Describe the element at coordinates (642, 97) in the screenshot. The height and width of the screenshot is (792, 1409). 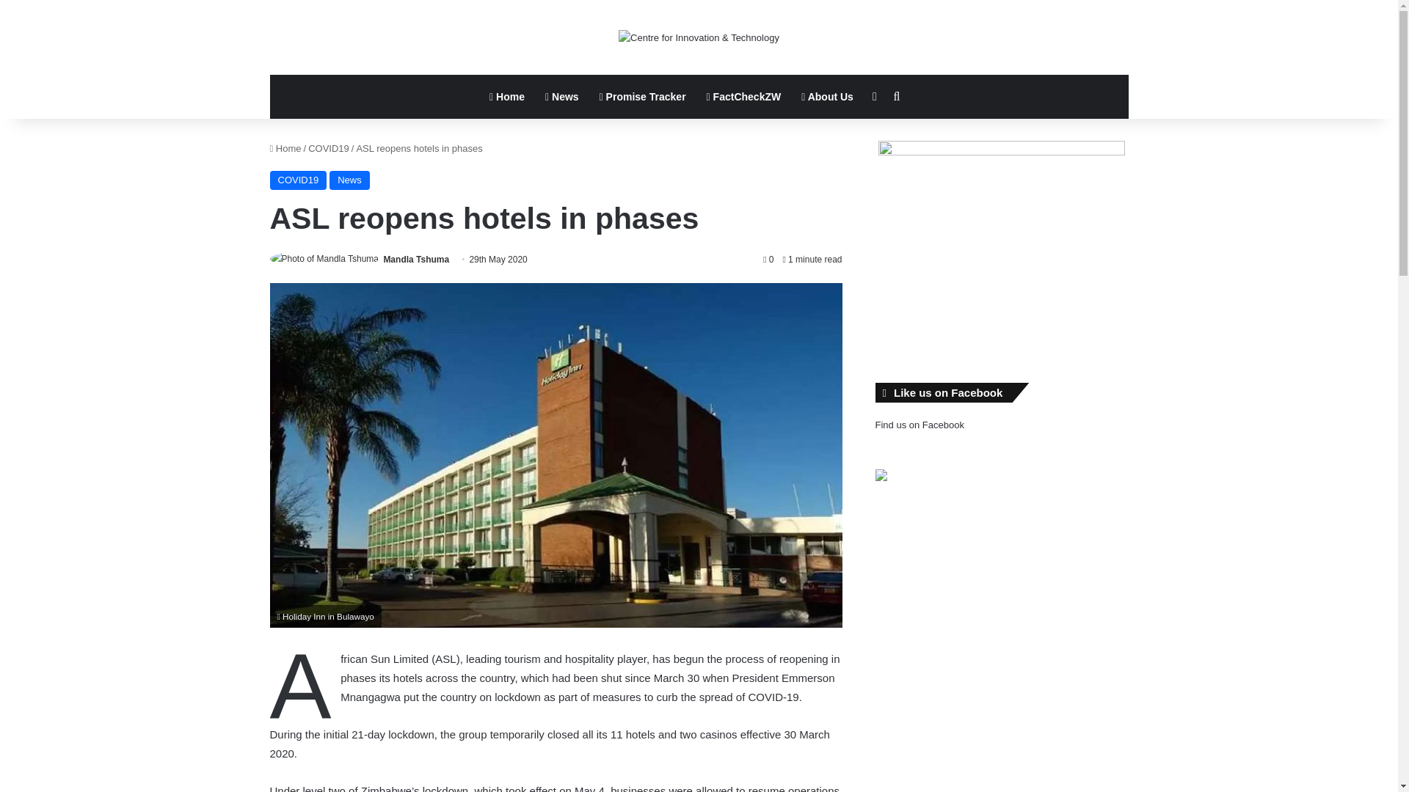
I see `Promise Tracker` at that location.